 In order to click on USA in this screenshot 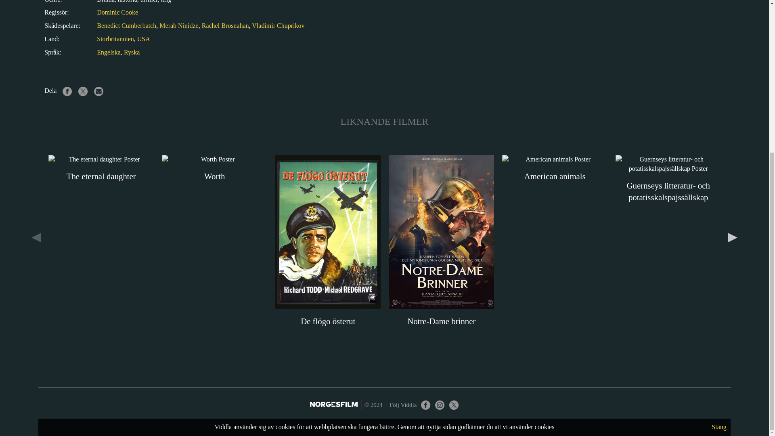, I will do `click(144, 39)`.